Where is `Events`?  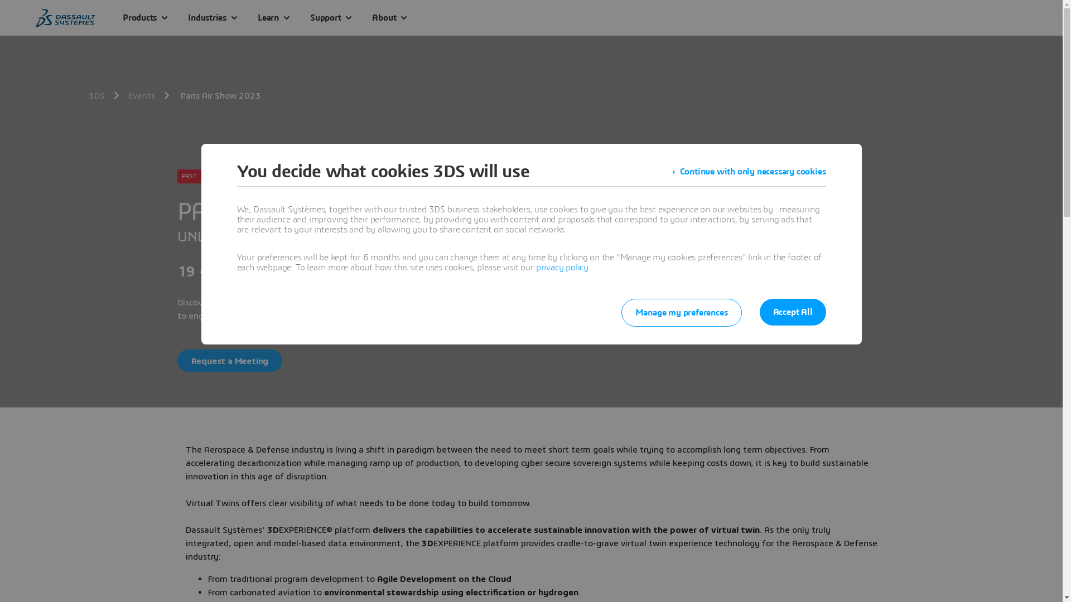
Events is located at coordinates (144, 96).